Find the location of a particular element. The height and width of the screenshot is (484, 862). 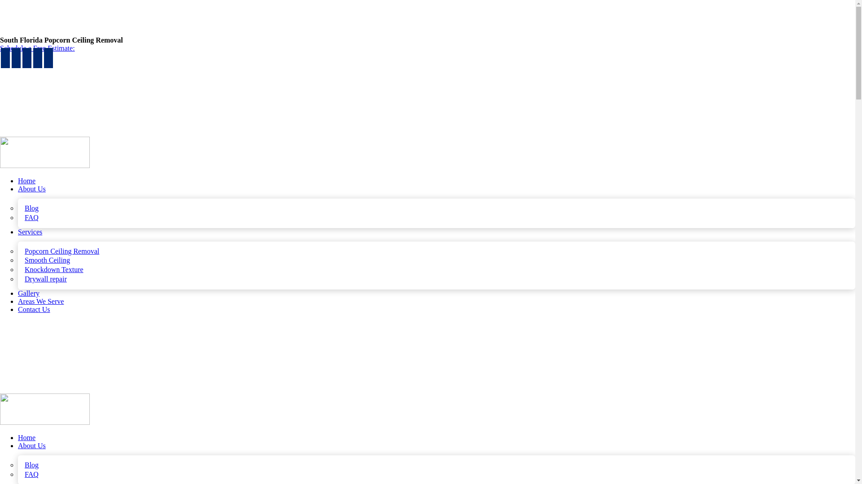

Popcorn Ceiling Removal is located at coordinates (62, 251).